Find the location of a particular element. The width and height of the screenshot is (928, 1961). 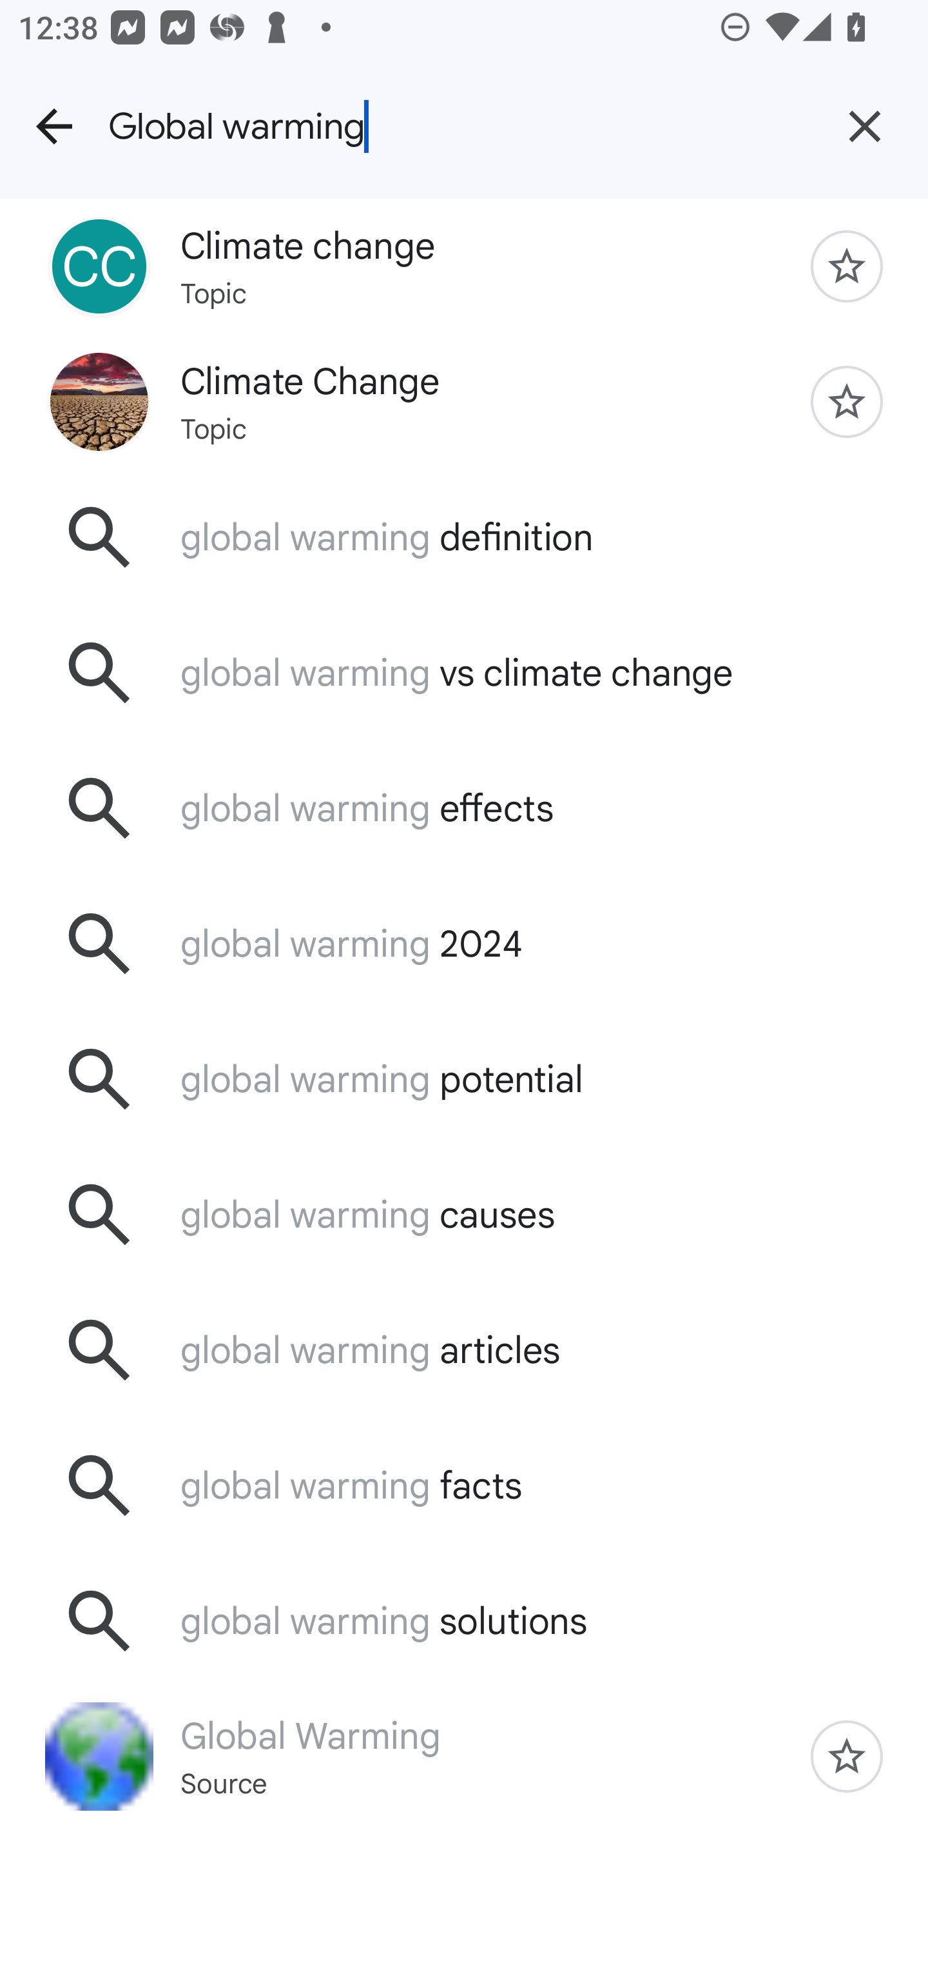

Global Warming Source Follow is located at coordinates (464, 1756).